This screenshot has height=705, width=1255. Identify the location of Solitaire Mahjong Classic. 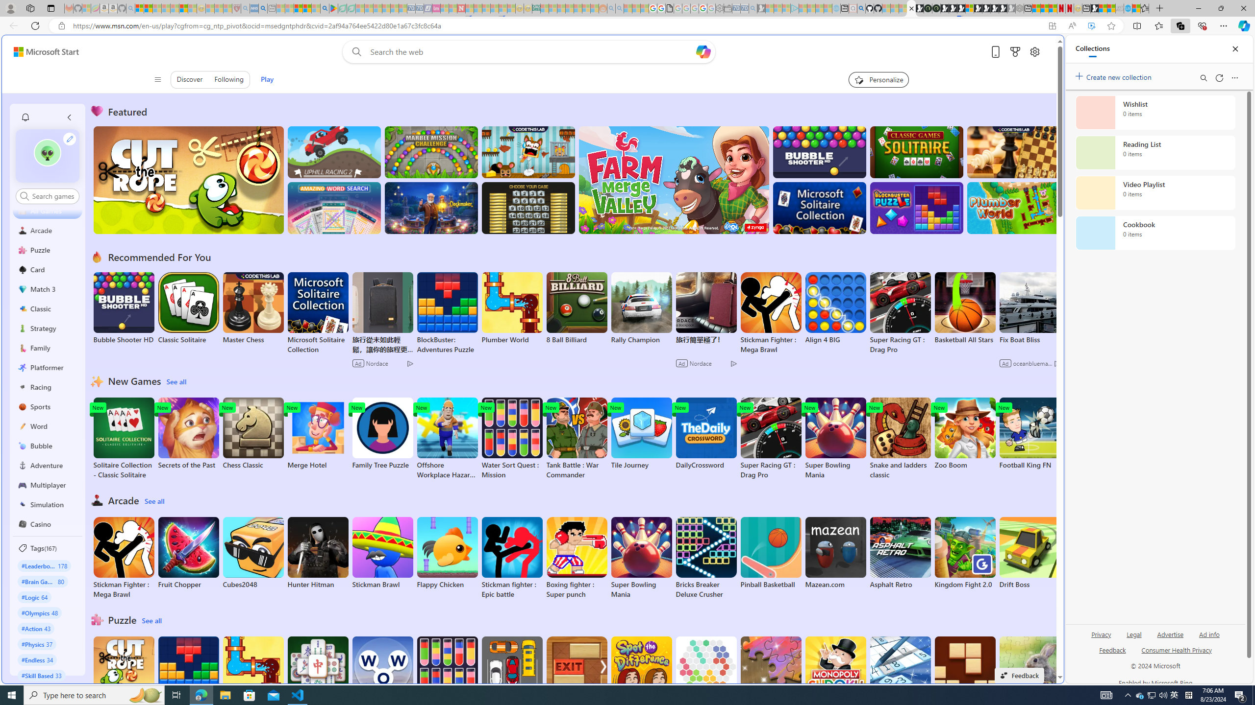
(318, 678).